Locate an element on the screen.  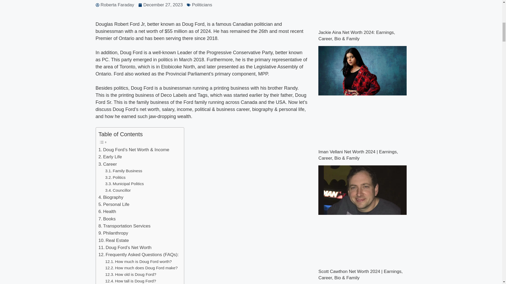
Politics is located at coordinates (115, 177).